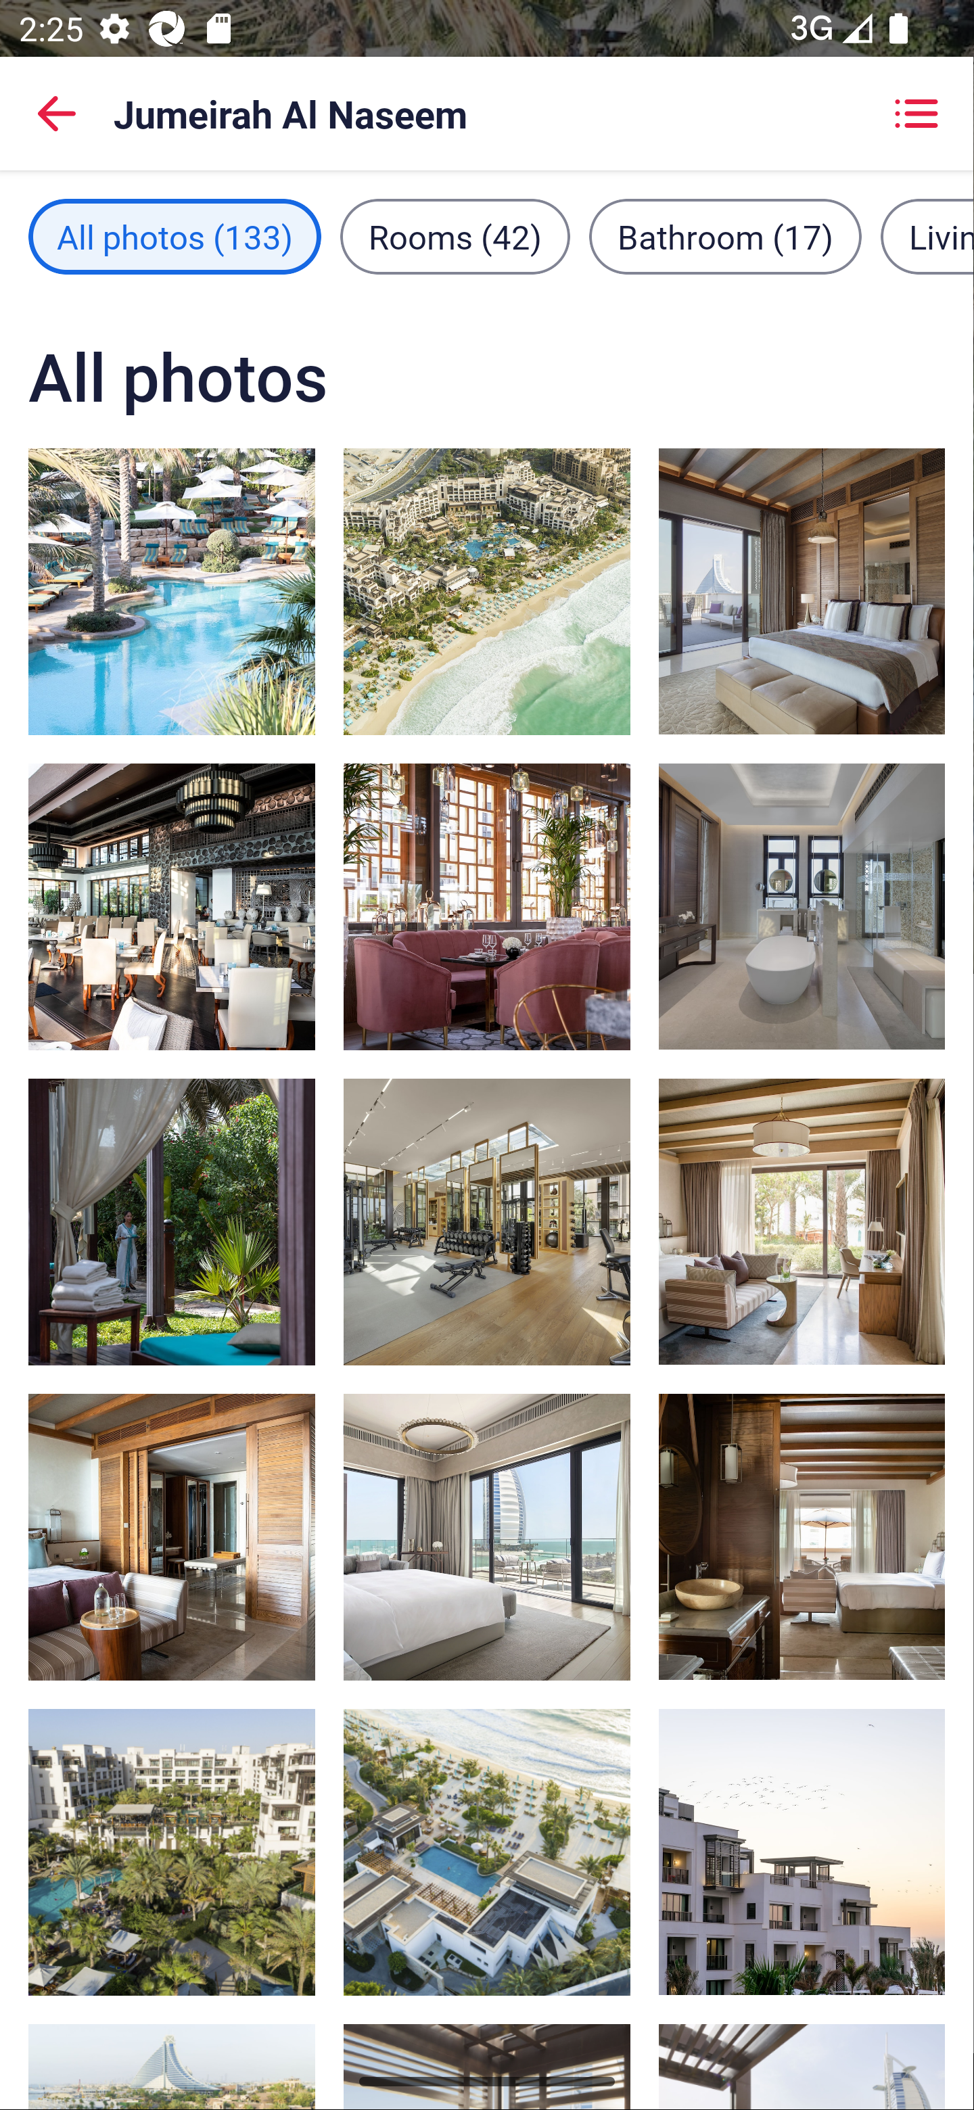 Image resolution: width=974 pixels, height=2110 pixels. Describe the element at coordinates (487, 590) in the screenshot. I see `Aerial view, image` at that location.